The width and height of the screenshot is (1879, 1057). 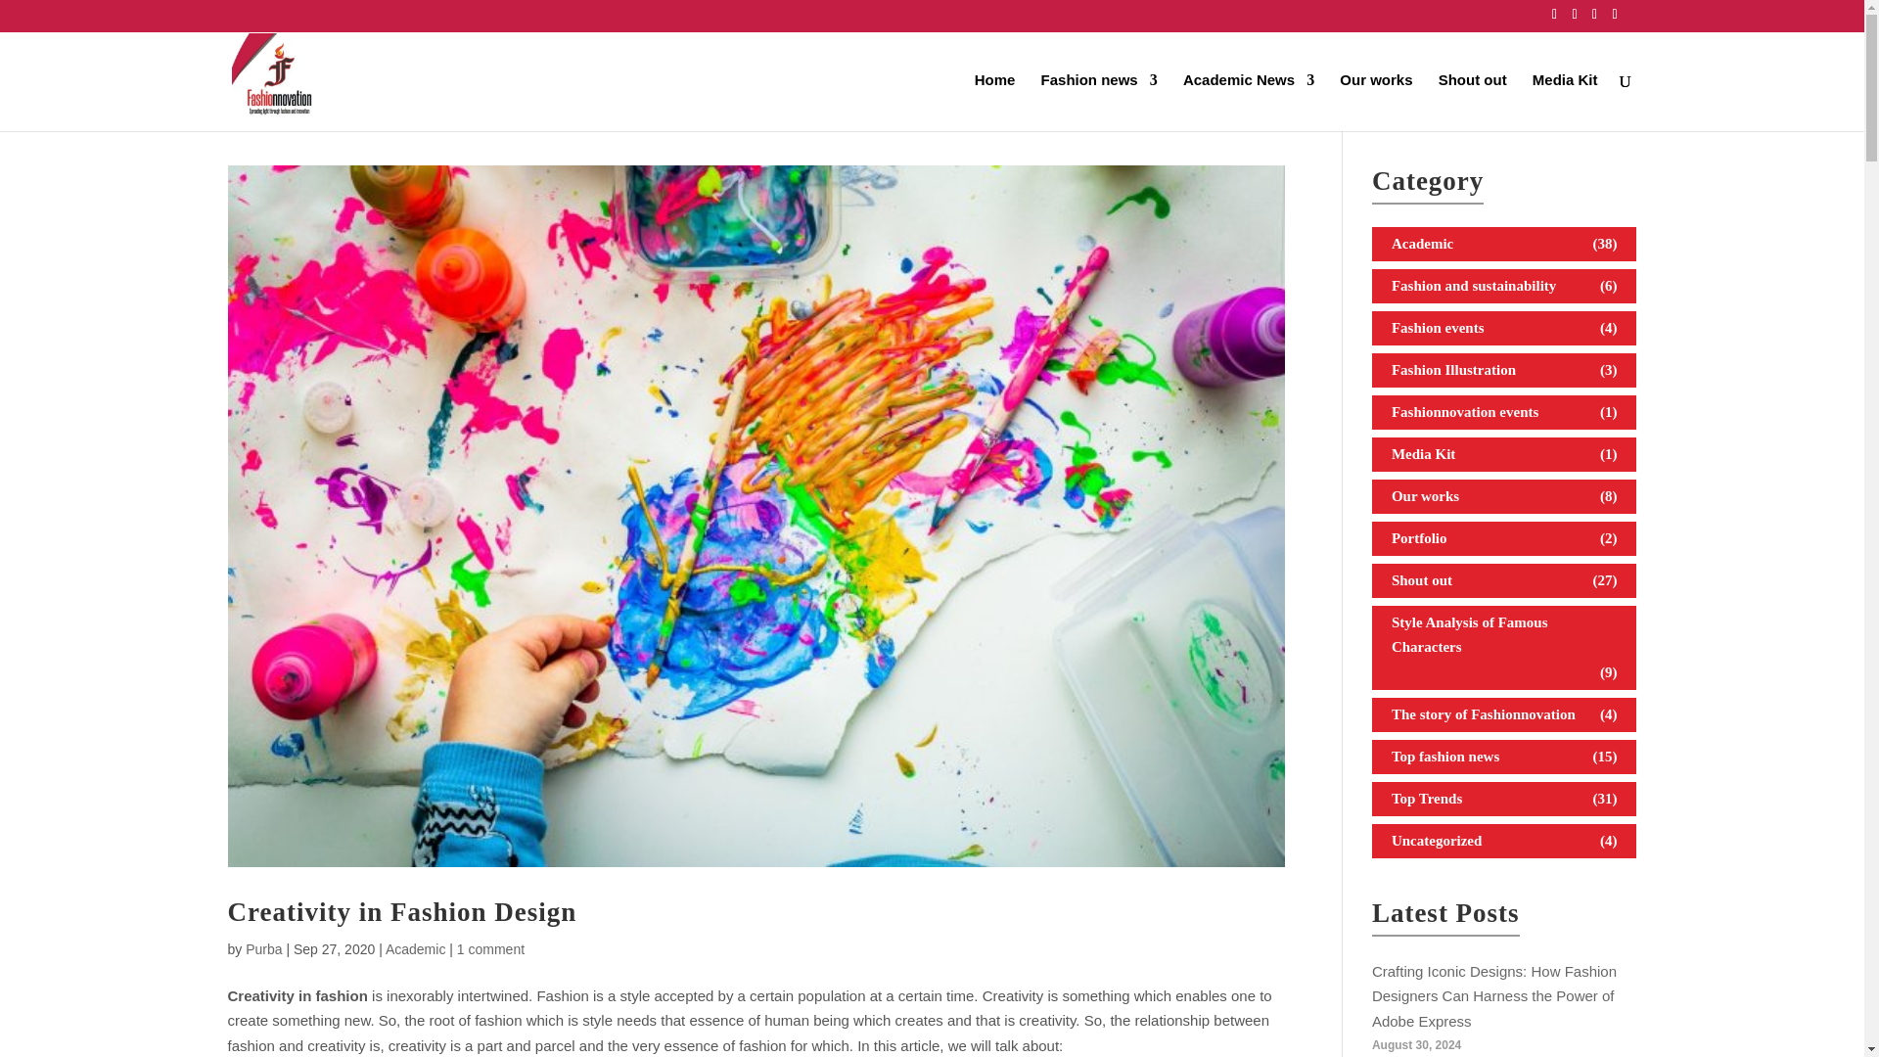 What do you see at coordinates (401, 912) in the screenshot?
I see `Creativity in Fashion Design` at bounding box center [401, 912].